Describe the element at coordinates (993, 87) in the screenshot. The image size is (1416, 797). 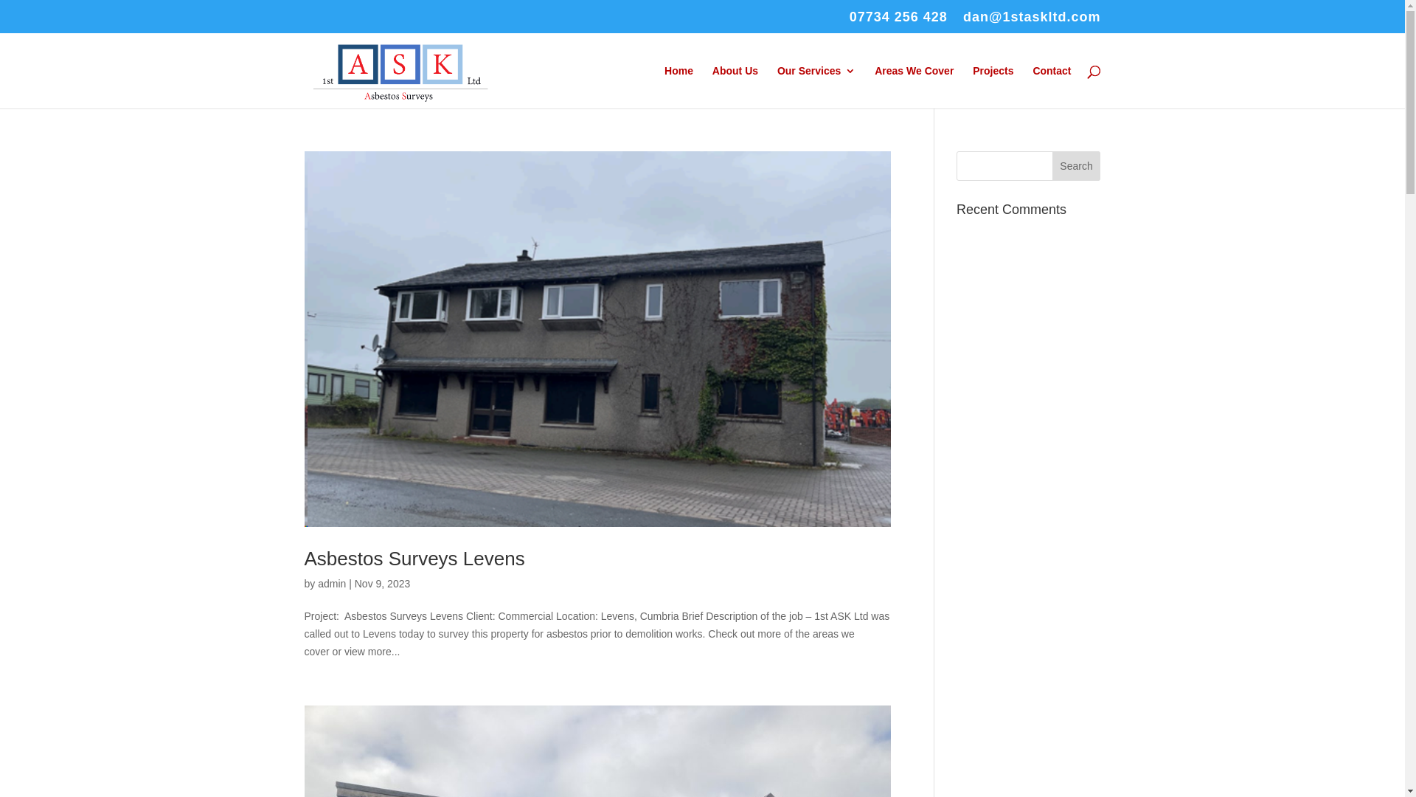
I see `Projects` at that location.